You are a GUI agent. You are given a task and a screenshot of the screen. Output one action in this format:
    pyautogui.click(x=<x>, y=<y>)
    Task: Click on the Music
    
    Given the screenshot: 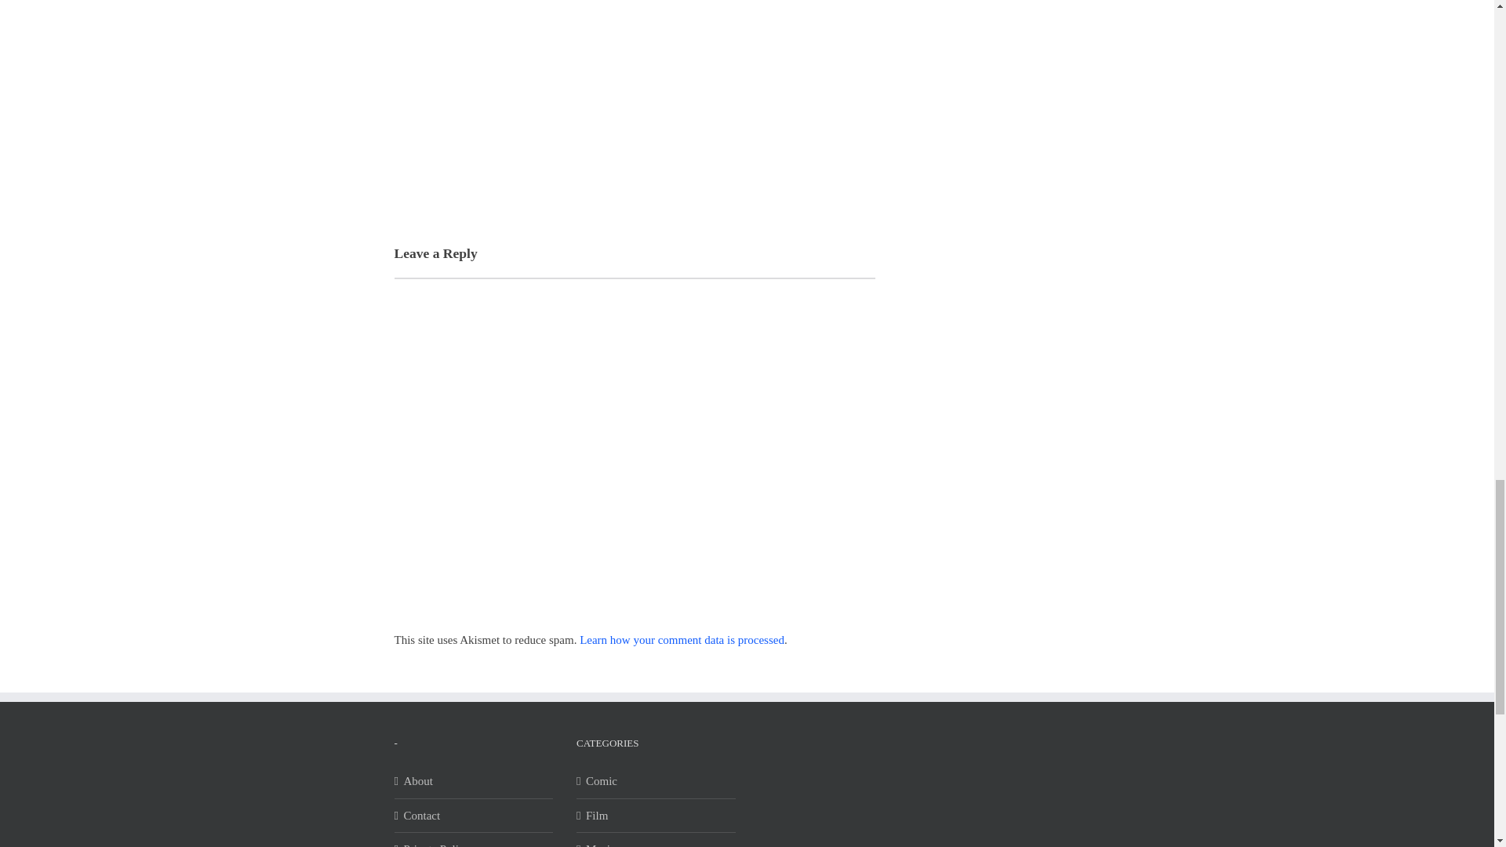 What is the action you would take?
    pyautogui.click(x=656, y=844)
    